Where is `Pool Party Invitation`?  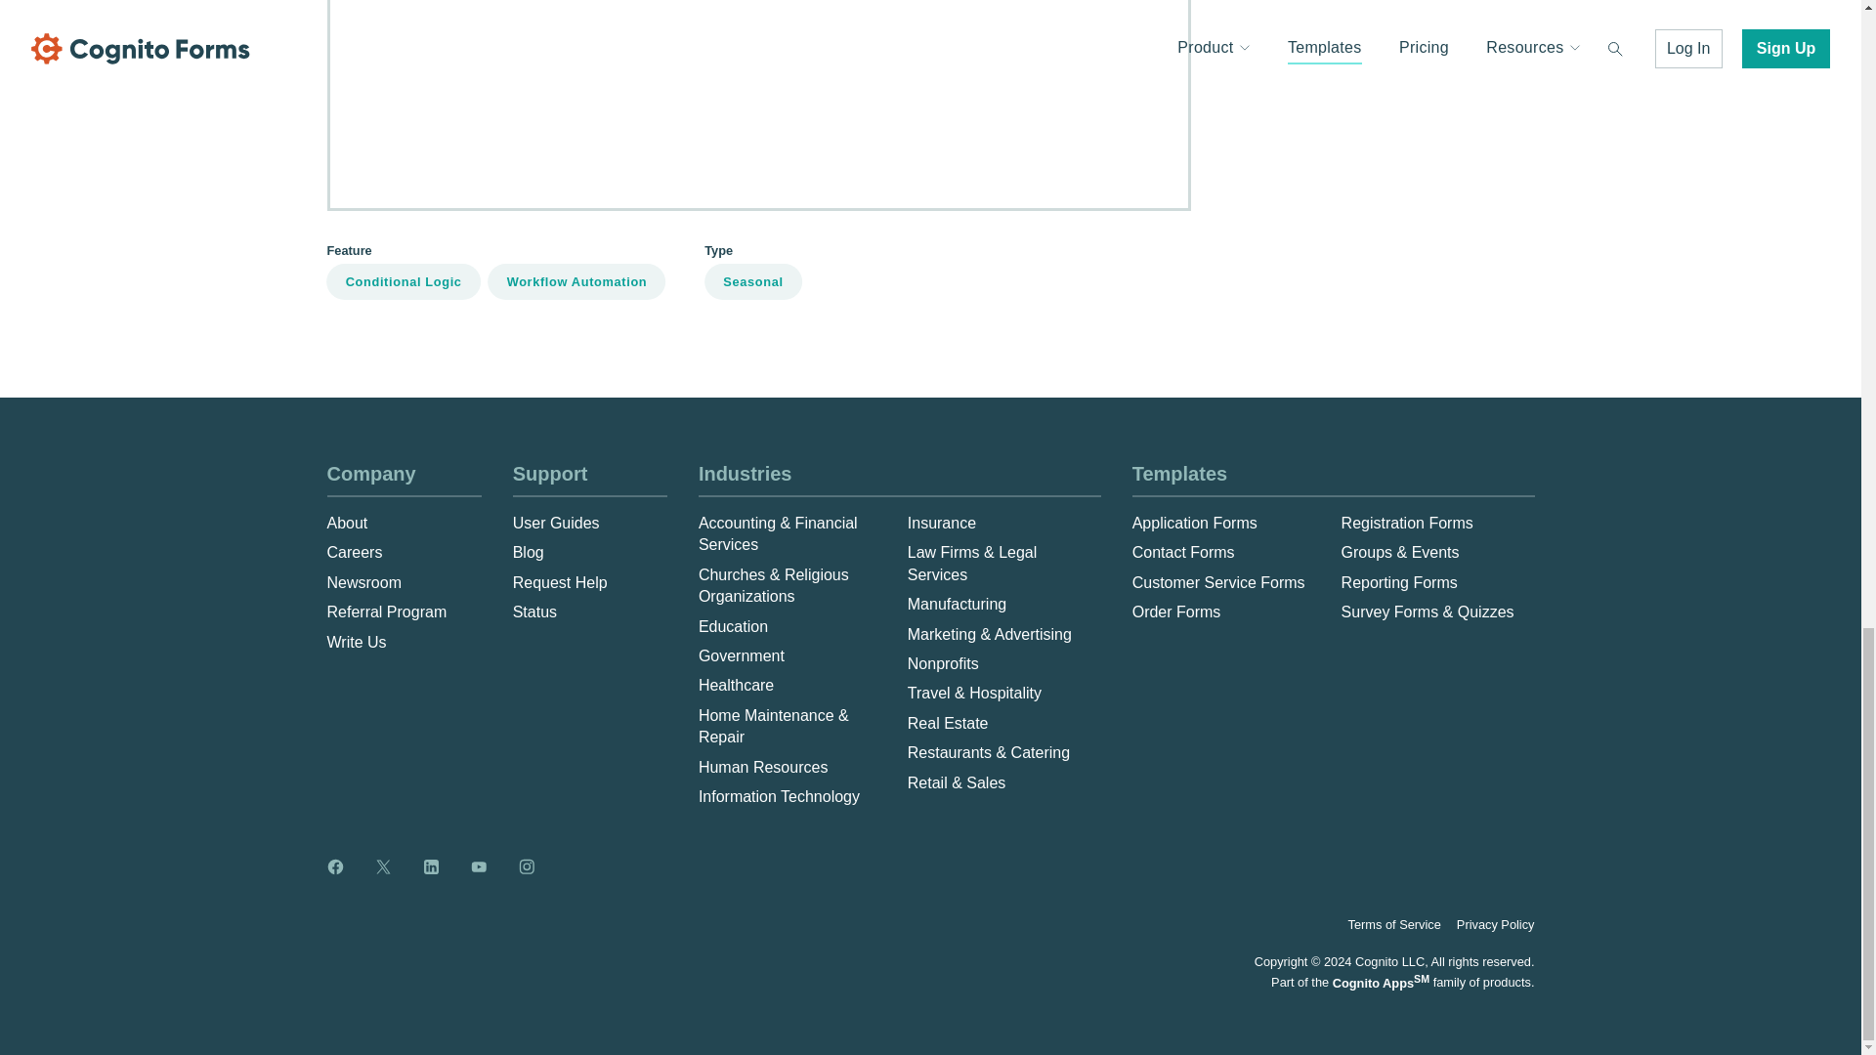
Pool Party Invitation is located at coordinates (1298, 12).